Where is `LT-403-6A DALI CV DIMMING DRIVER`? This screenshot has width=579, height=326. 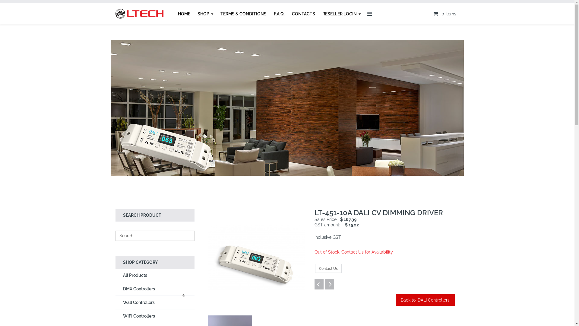
LT-403-6A DALI CV DIMMING DRIVER is located at coordinates (319, 284).